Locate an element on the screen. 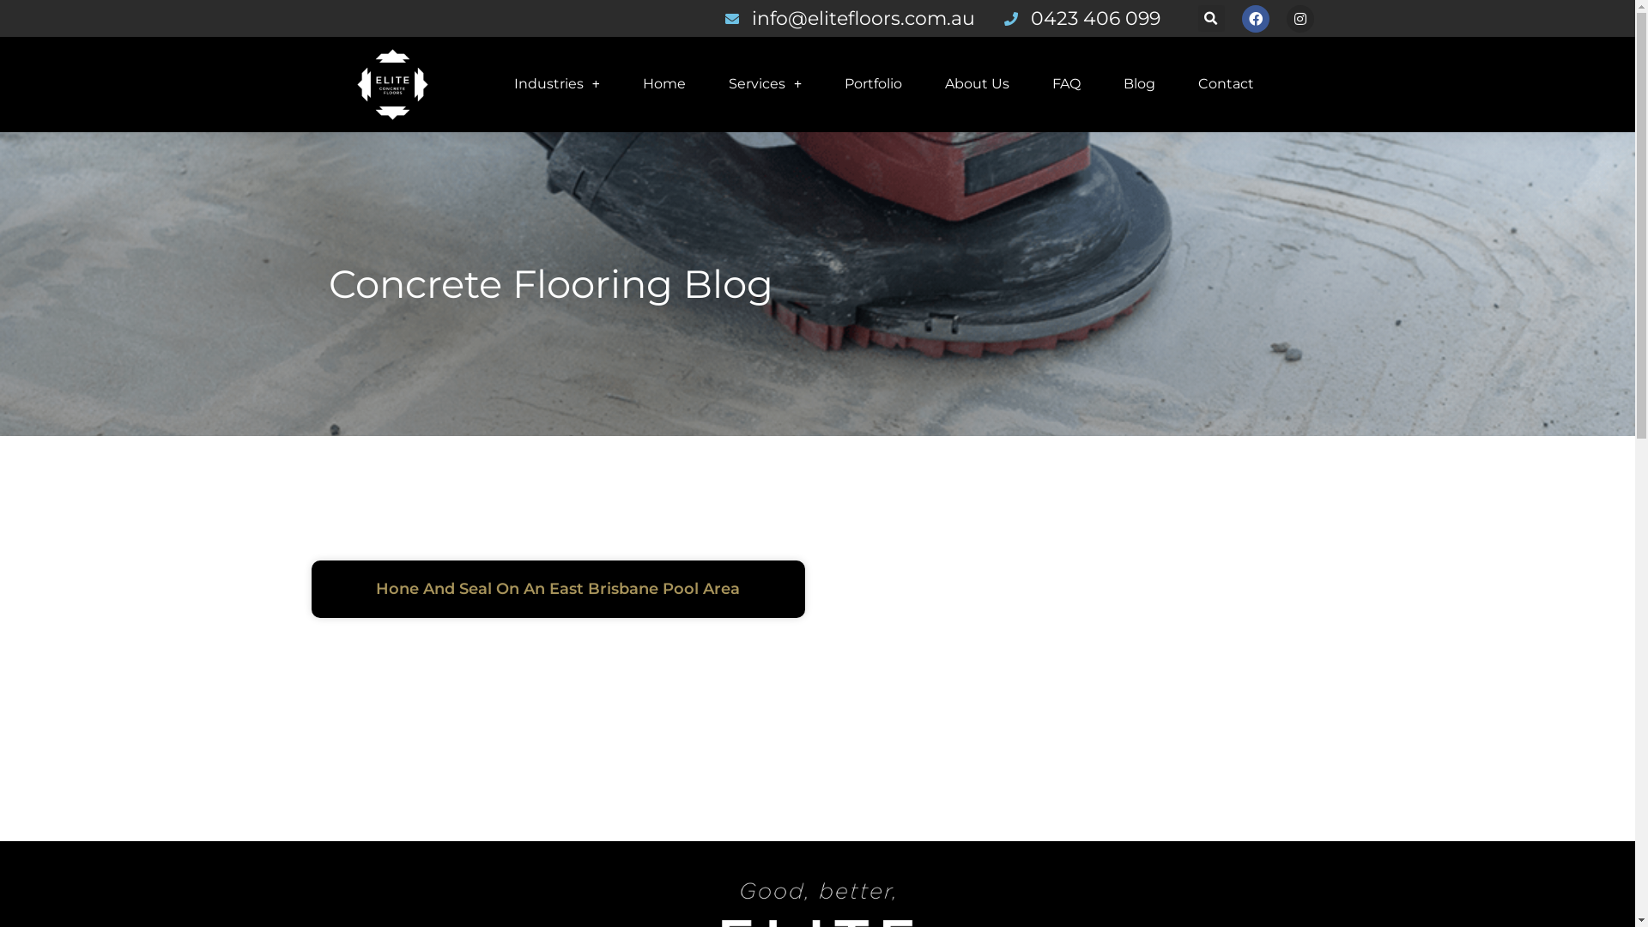  About Us is located at coordinates (977, 84).